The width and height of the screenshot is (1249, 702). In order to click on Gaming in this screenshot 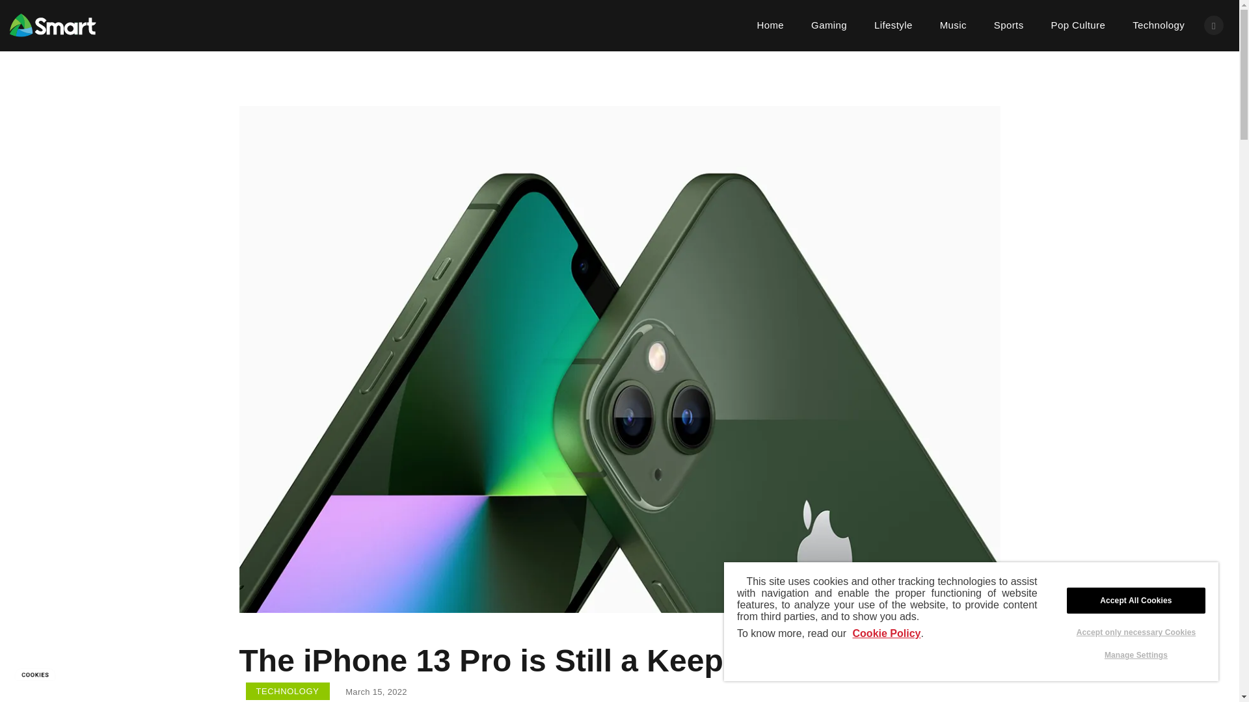, I will do `click(829, 25)`.